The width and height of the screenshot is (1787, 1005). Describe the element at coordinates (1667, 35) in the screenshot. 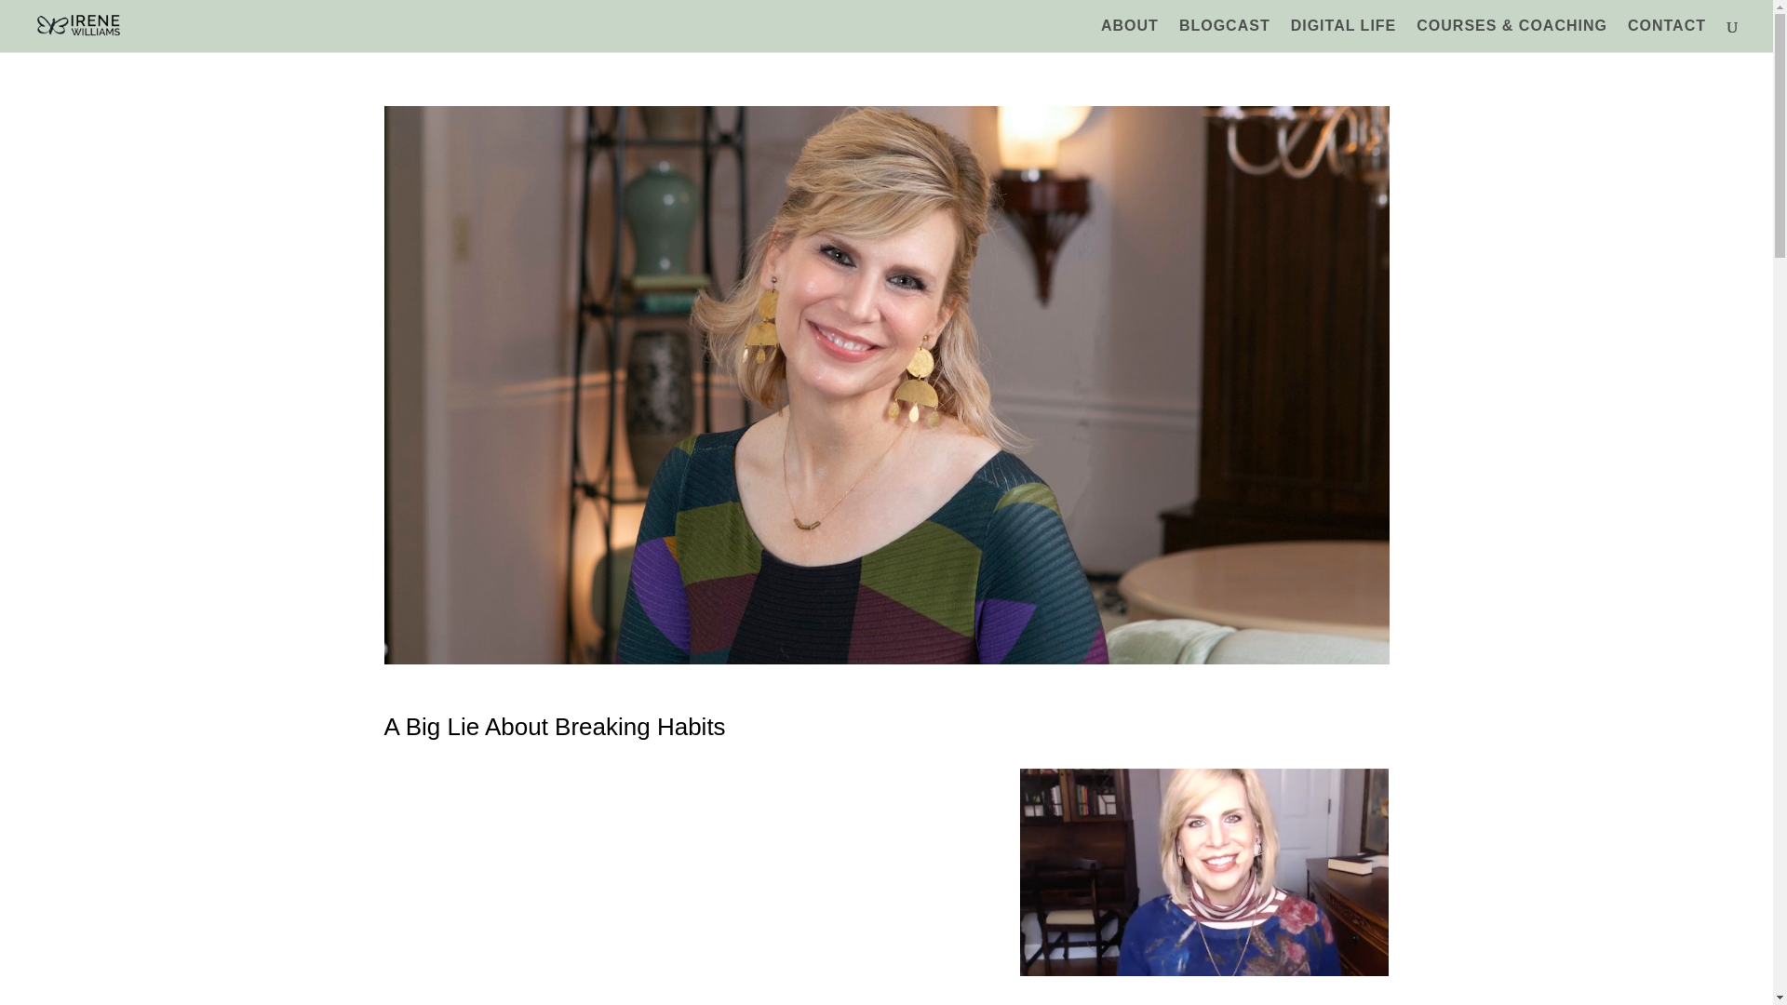

I see `CONTACT` at that location.